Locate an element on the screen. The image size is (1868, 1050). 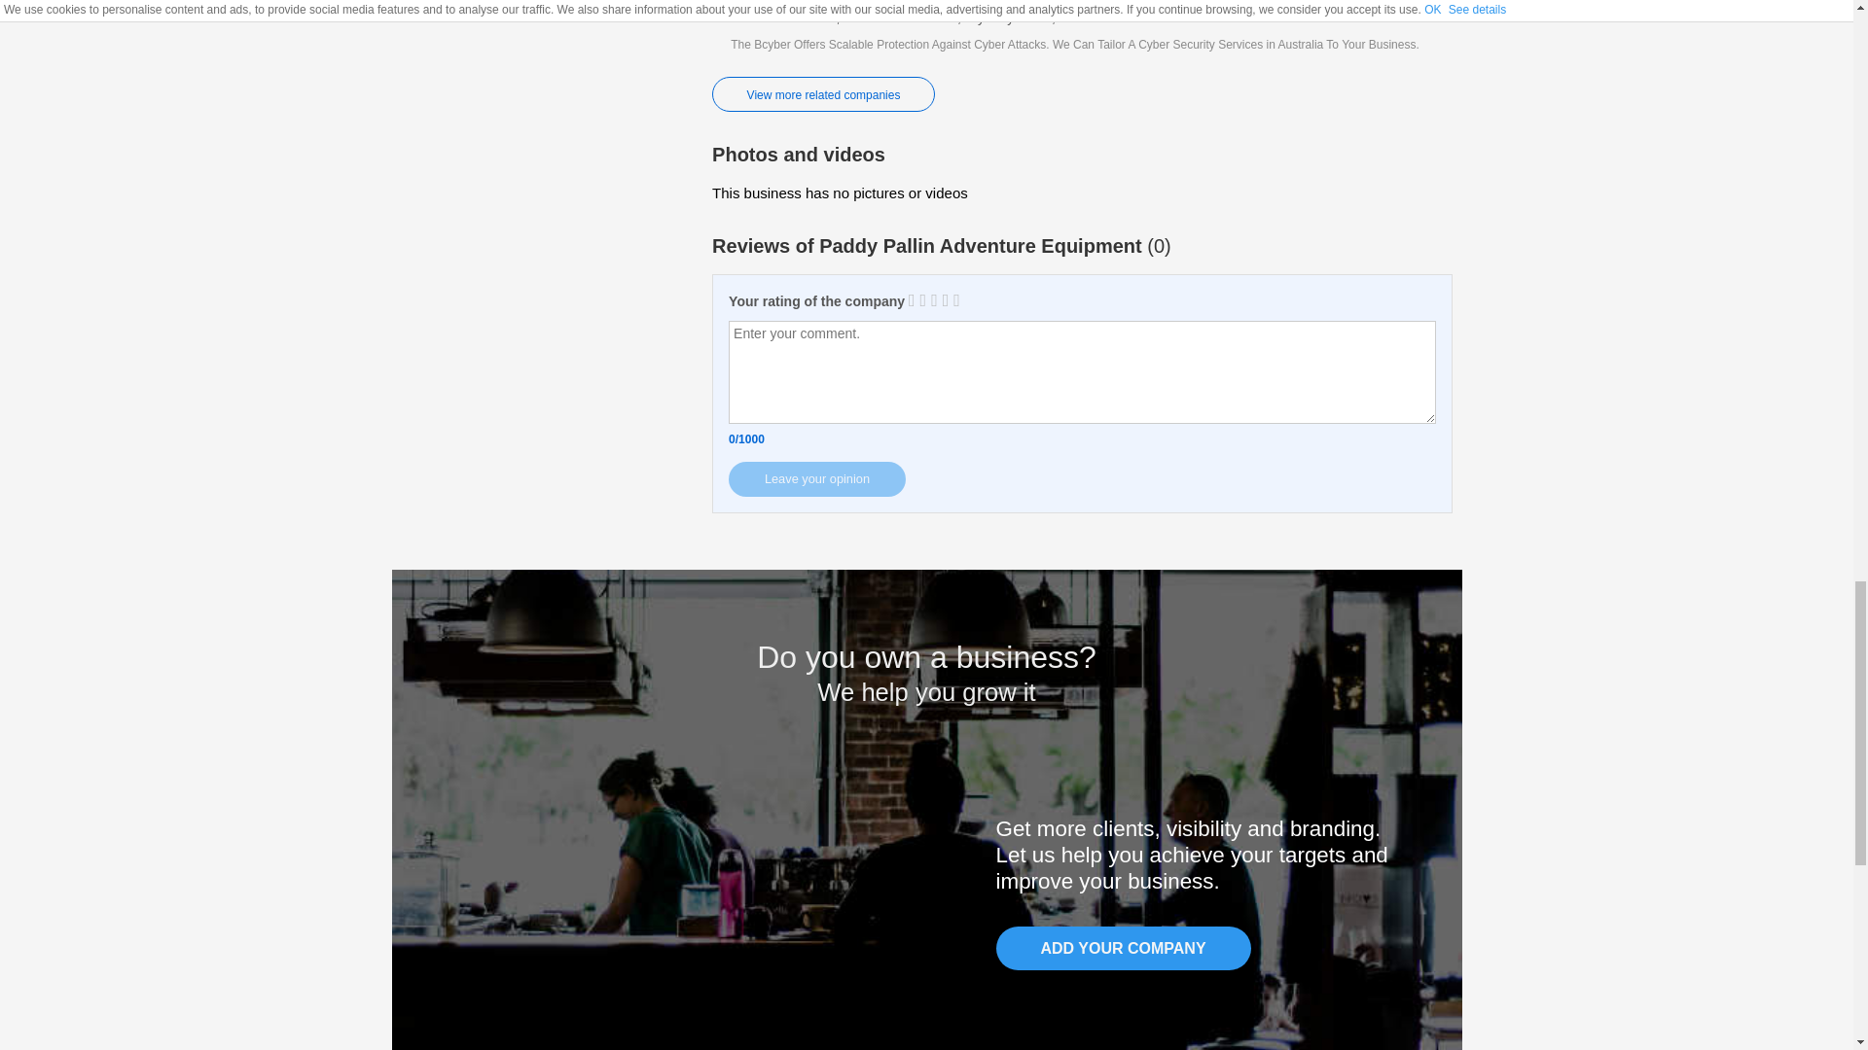
Bcyber - Sydney is located at coordinates (1082, 38).